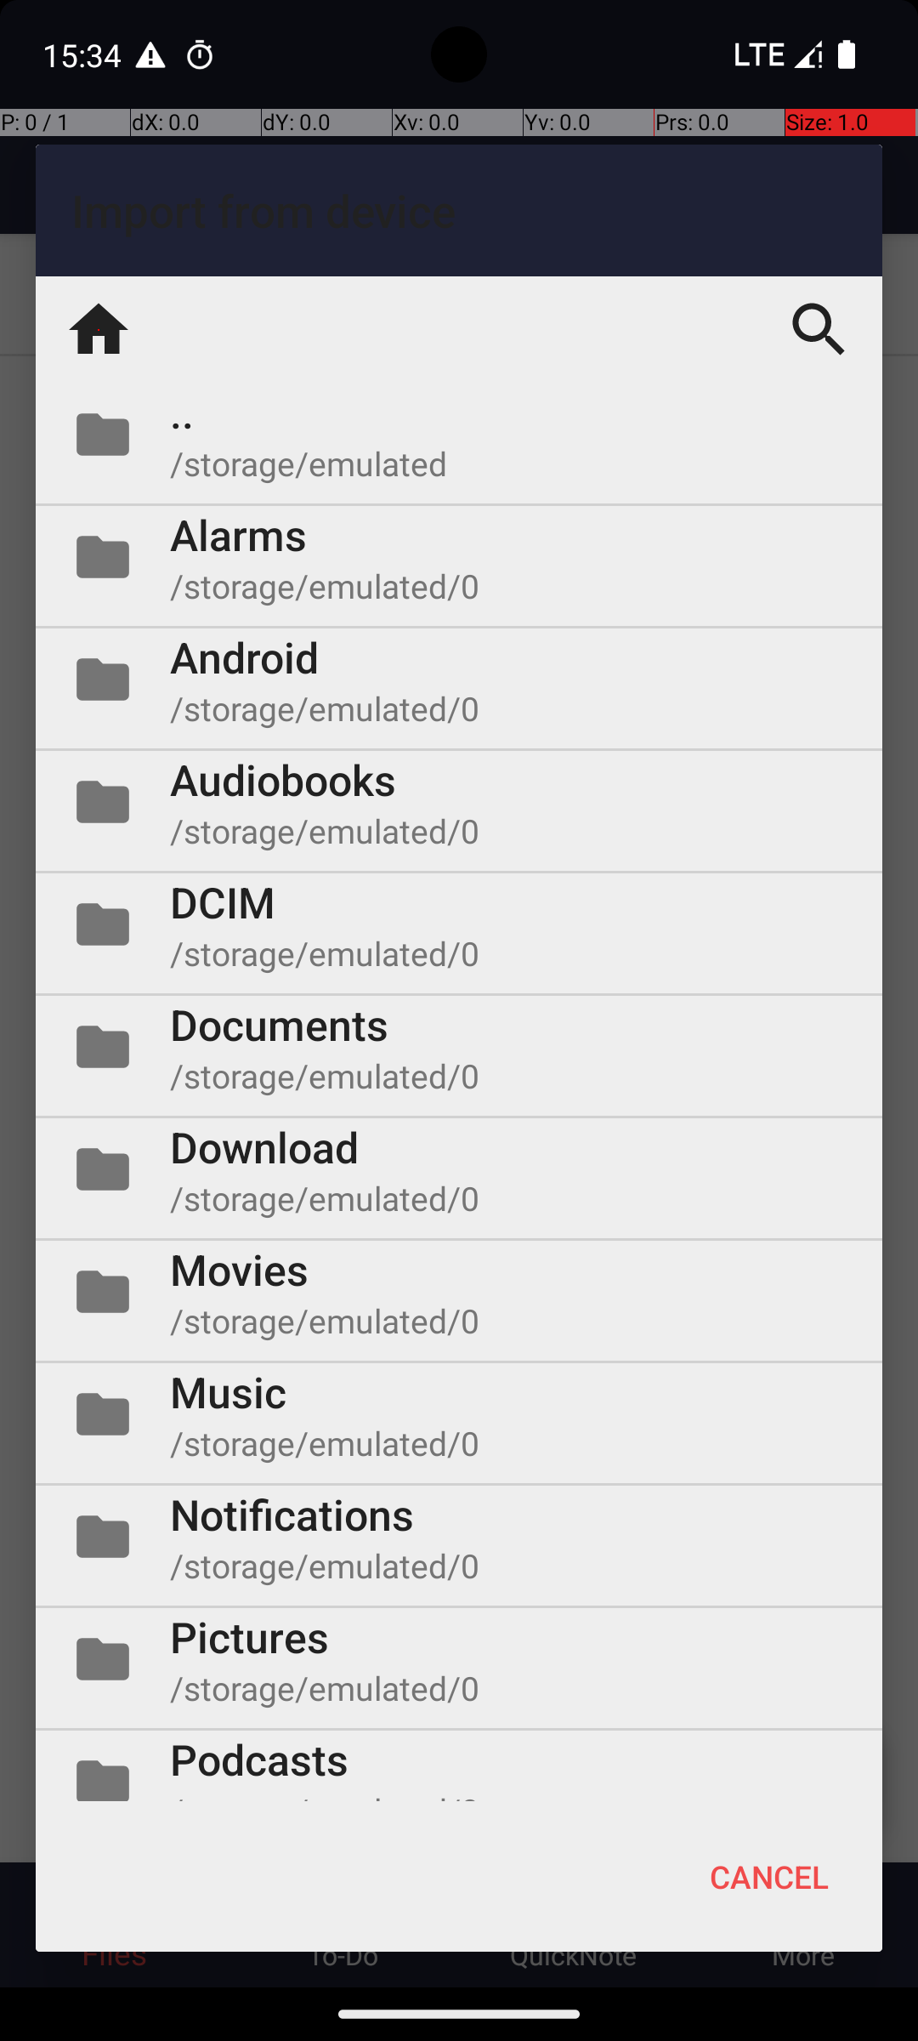 The width and height of the screenshot is (918, 2041). Describe the element at coordinates (459, 1169) in the screenshot. I see `Folder Download ` at that location.